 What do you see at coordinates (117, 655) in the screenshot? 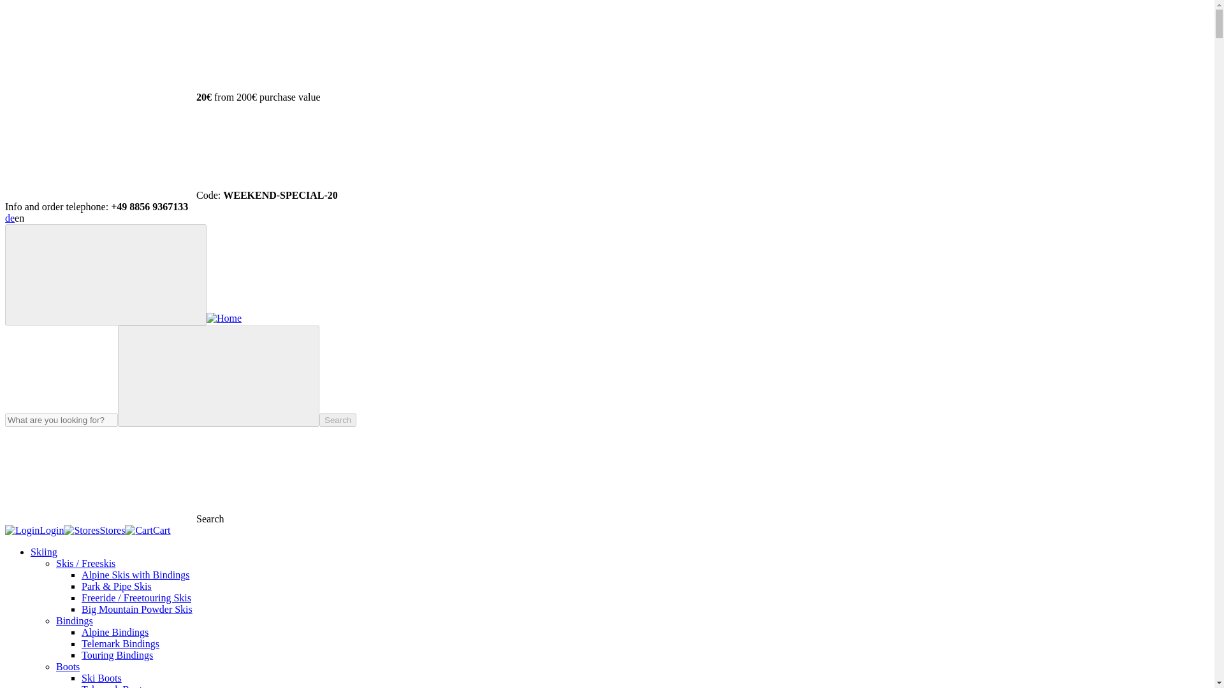
I see `Touring Bindings` at bounding box center [117, 655].